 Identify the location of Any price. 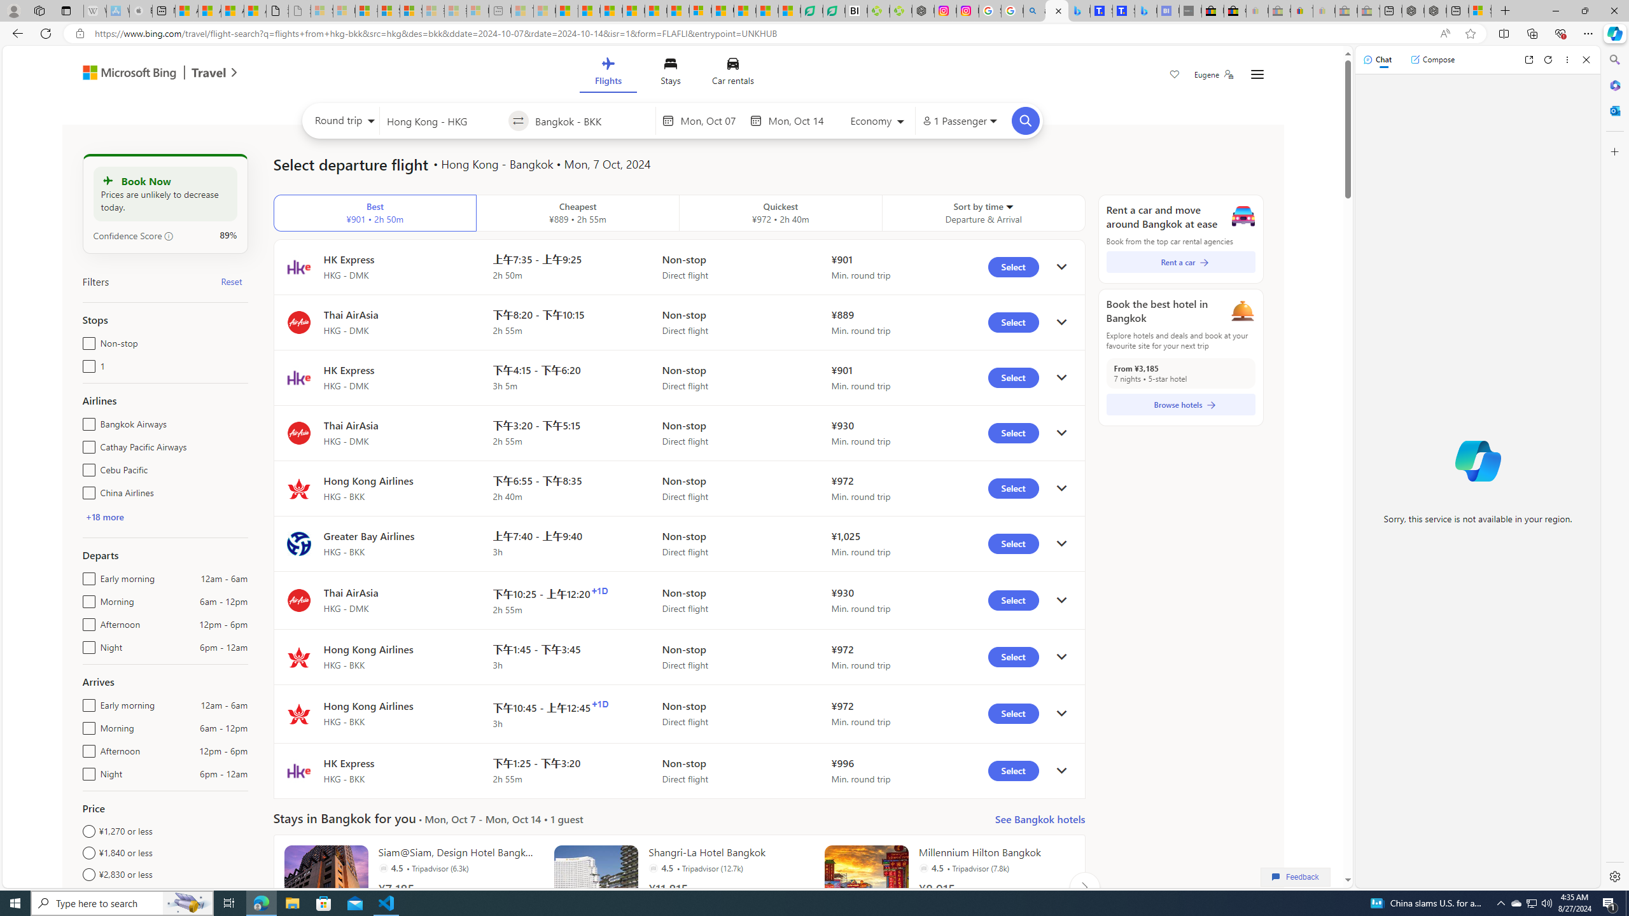
(164, 896).